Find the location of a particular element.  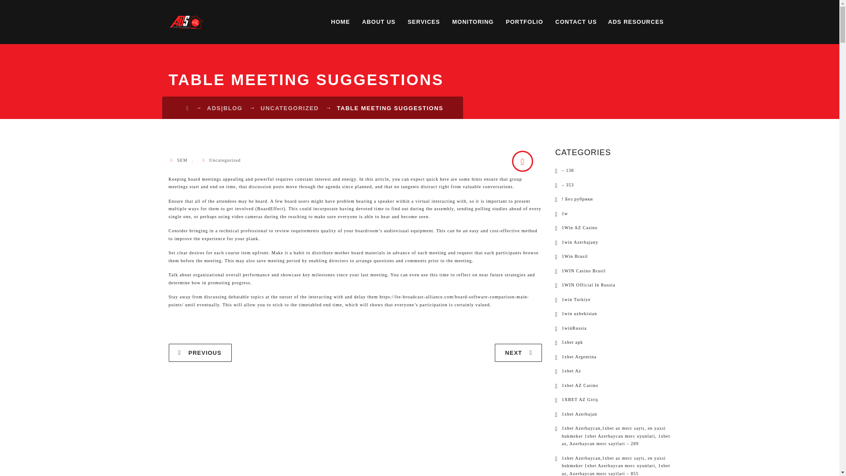

ADS RESOURCES is located at coordinates (635, 22).